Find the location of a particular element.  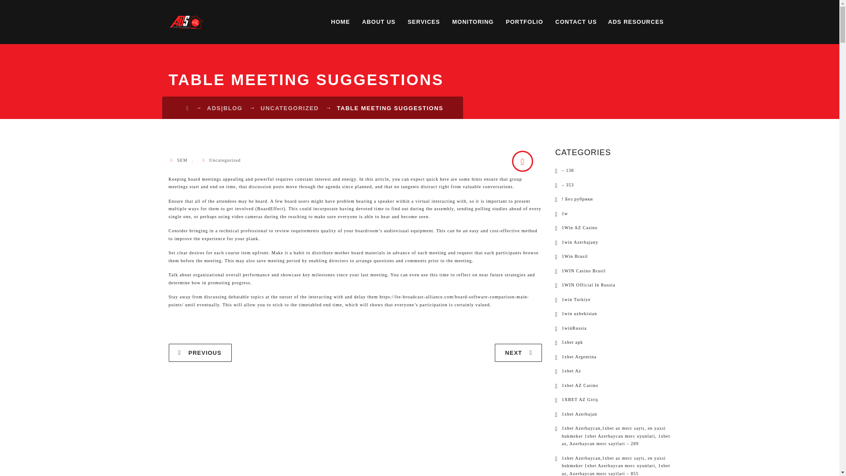

ADS RESOURCES is located at coordinates (635, 22).